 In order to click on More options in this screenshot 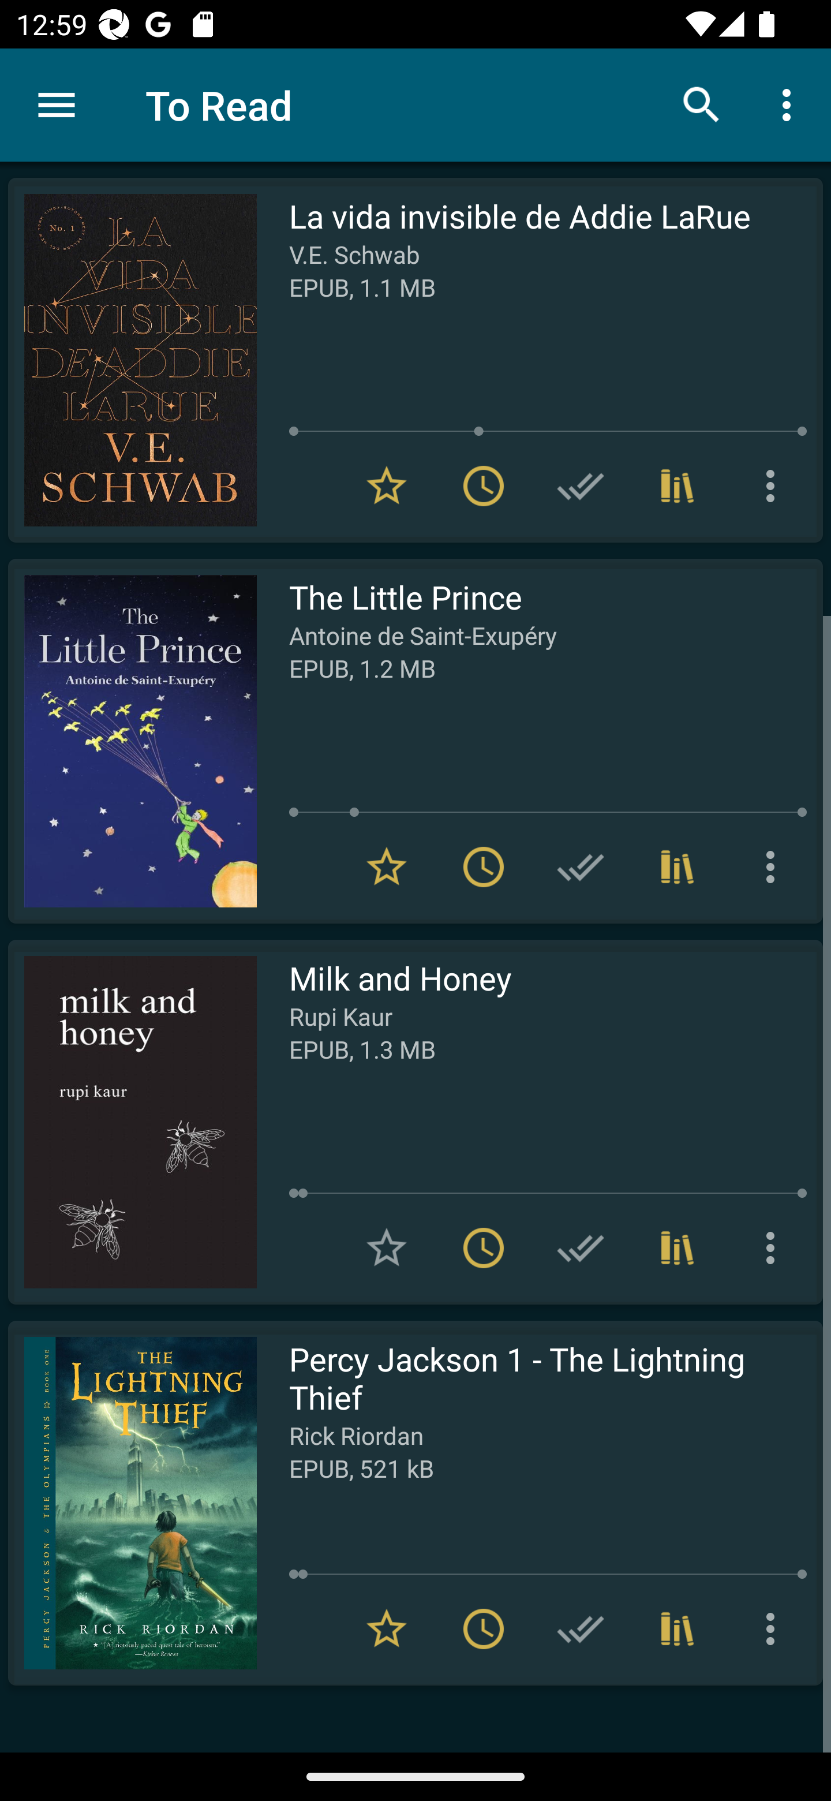, I will do `click(791, 104)`.